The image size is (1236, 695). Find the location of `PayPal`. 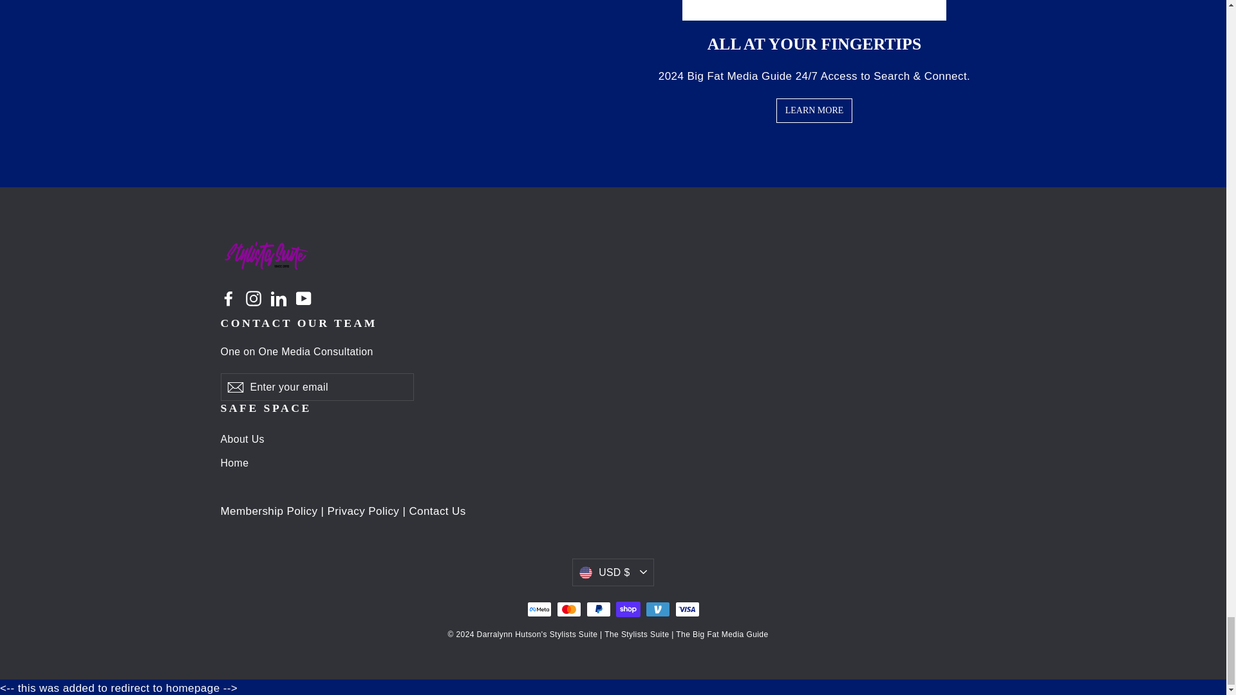

PayPal is located at coordinates (598, 609).